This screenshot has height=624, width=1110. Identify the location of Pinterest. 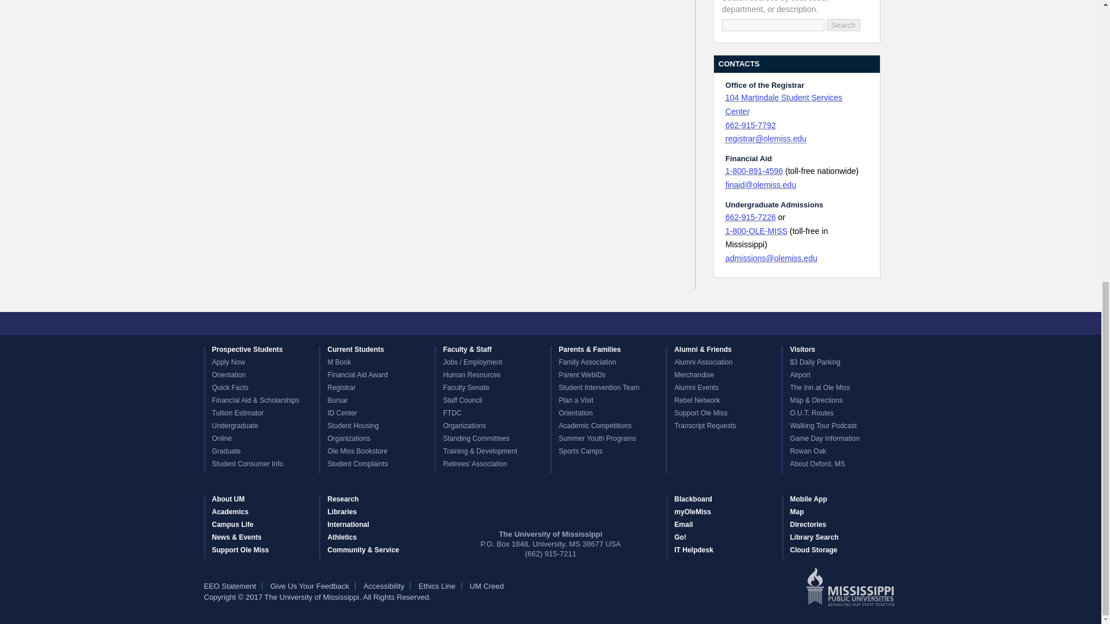
(602, 324).